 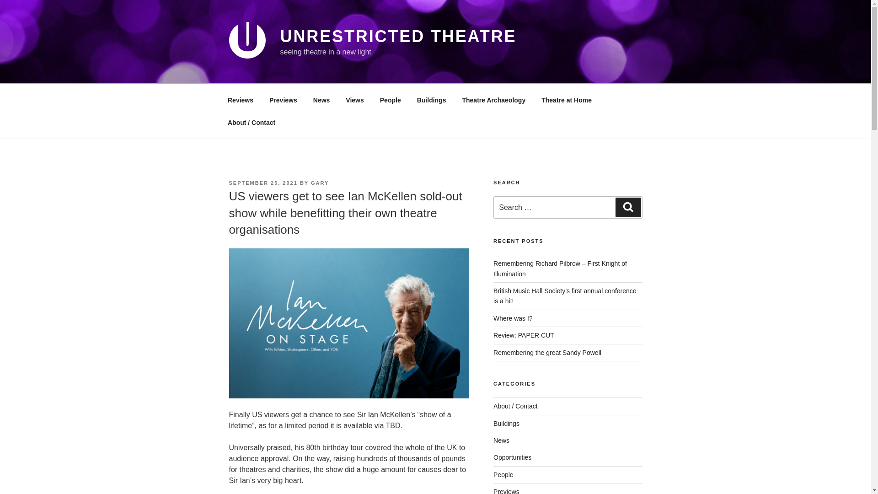 I want to click on Remembering the great Sandy Powell, so click(x=547, y=352).